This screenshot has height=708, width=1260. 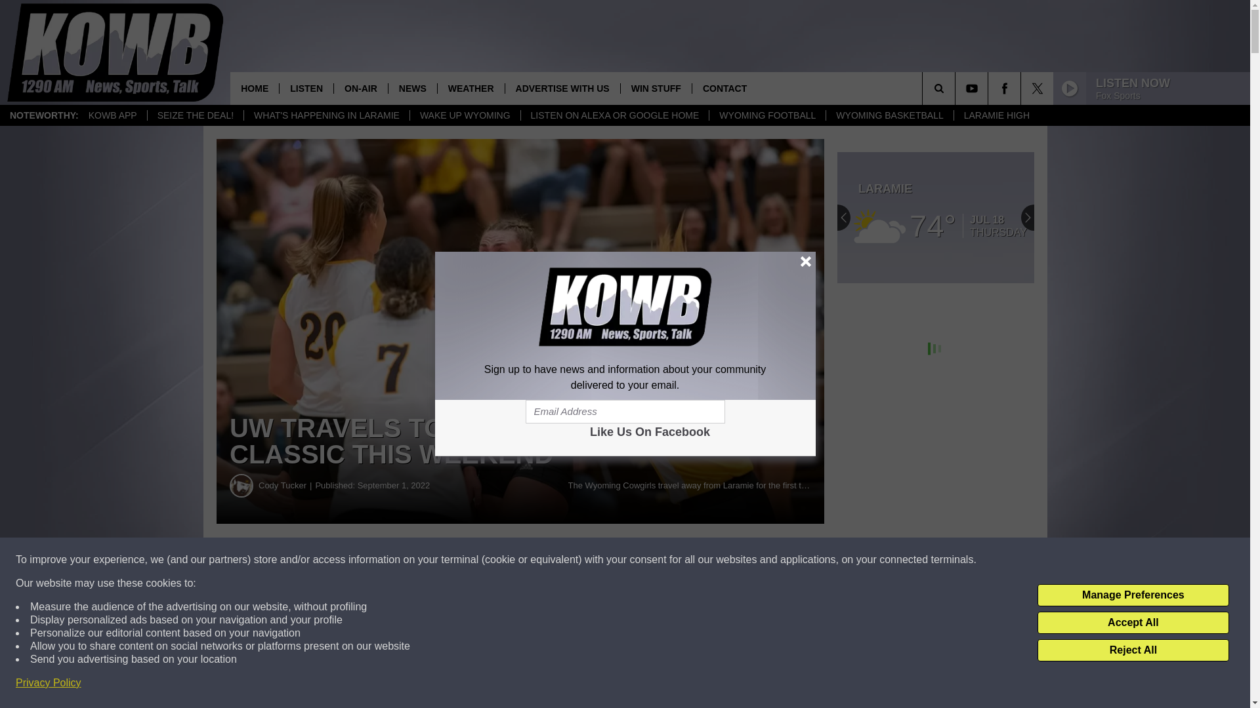 I want to click on NEWS, so click(x=412, y=88).